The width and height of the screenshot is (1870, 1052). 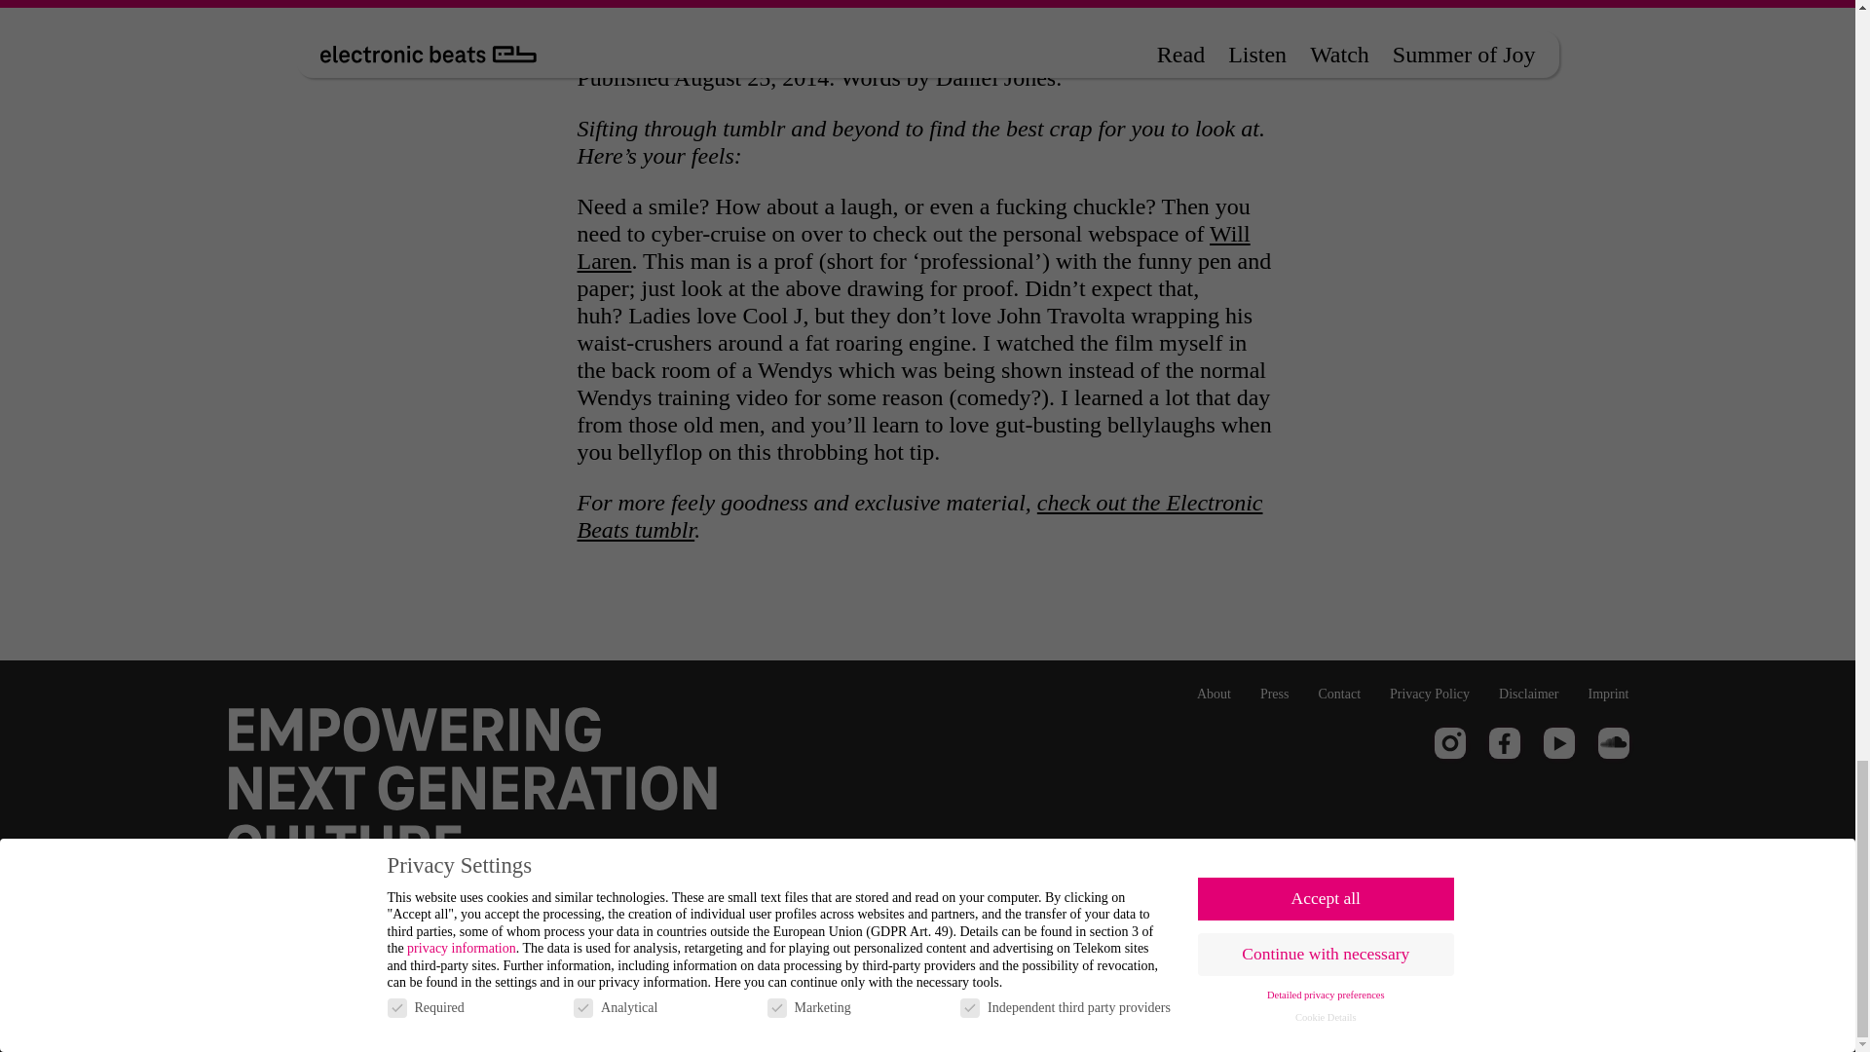 What do you see at coordinates (1613, 742) in the screenshot?
I see `Soundcloud` at bounding box center [1613, 742].